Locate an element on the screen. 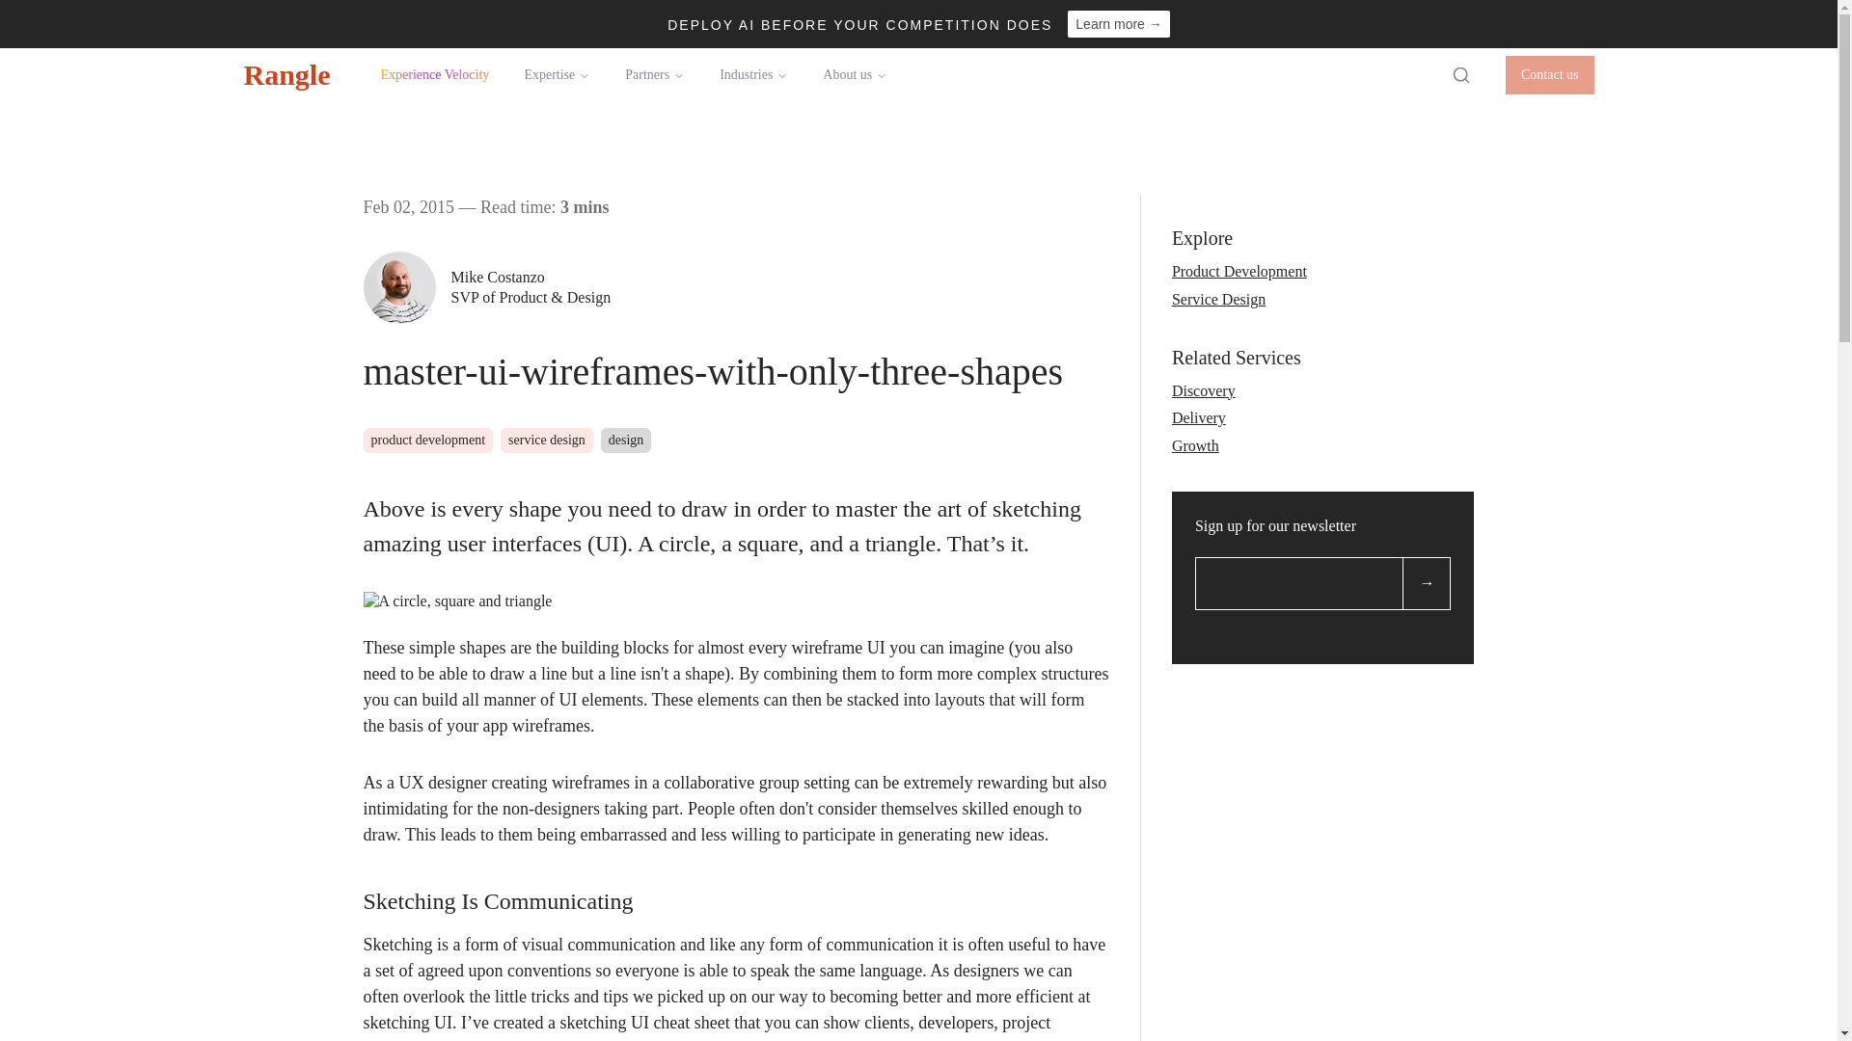 Image resolution: width=1852 pixels, height=1041 pixels. Expertise is located at coordinates (556, 74).